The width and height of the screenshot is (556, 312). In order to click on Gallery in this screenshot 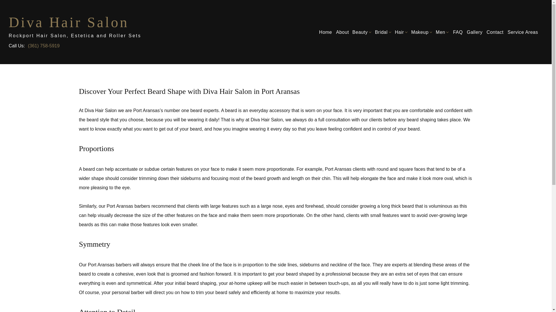, I will do `click(474, 32)`.